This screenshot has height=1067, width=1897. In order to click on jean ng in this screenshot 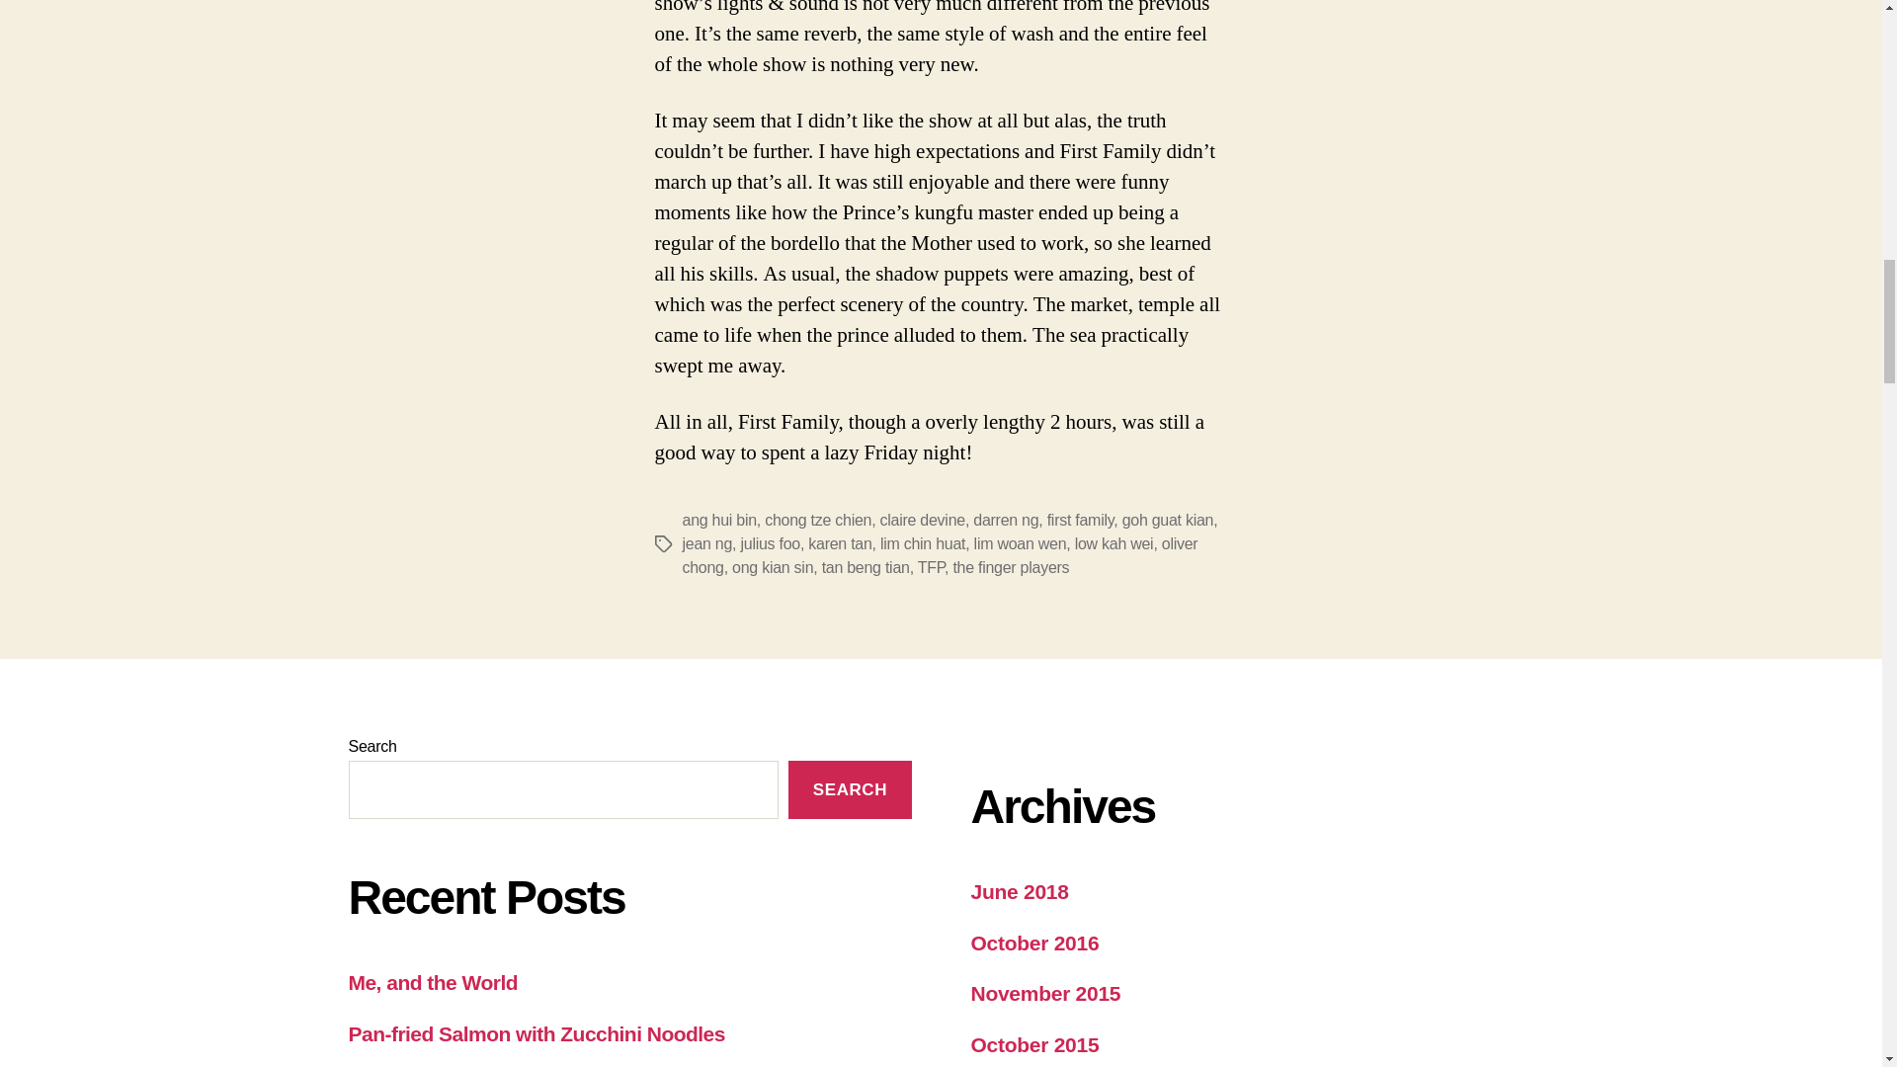, I will do `click(706, 543)`.